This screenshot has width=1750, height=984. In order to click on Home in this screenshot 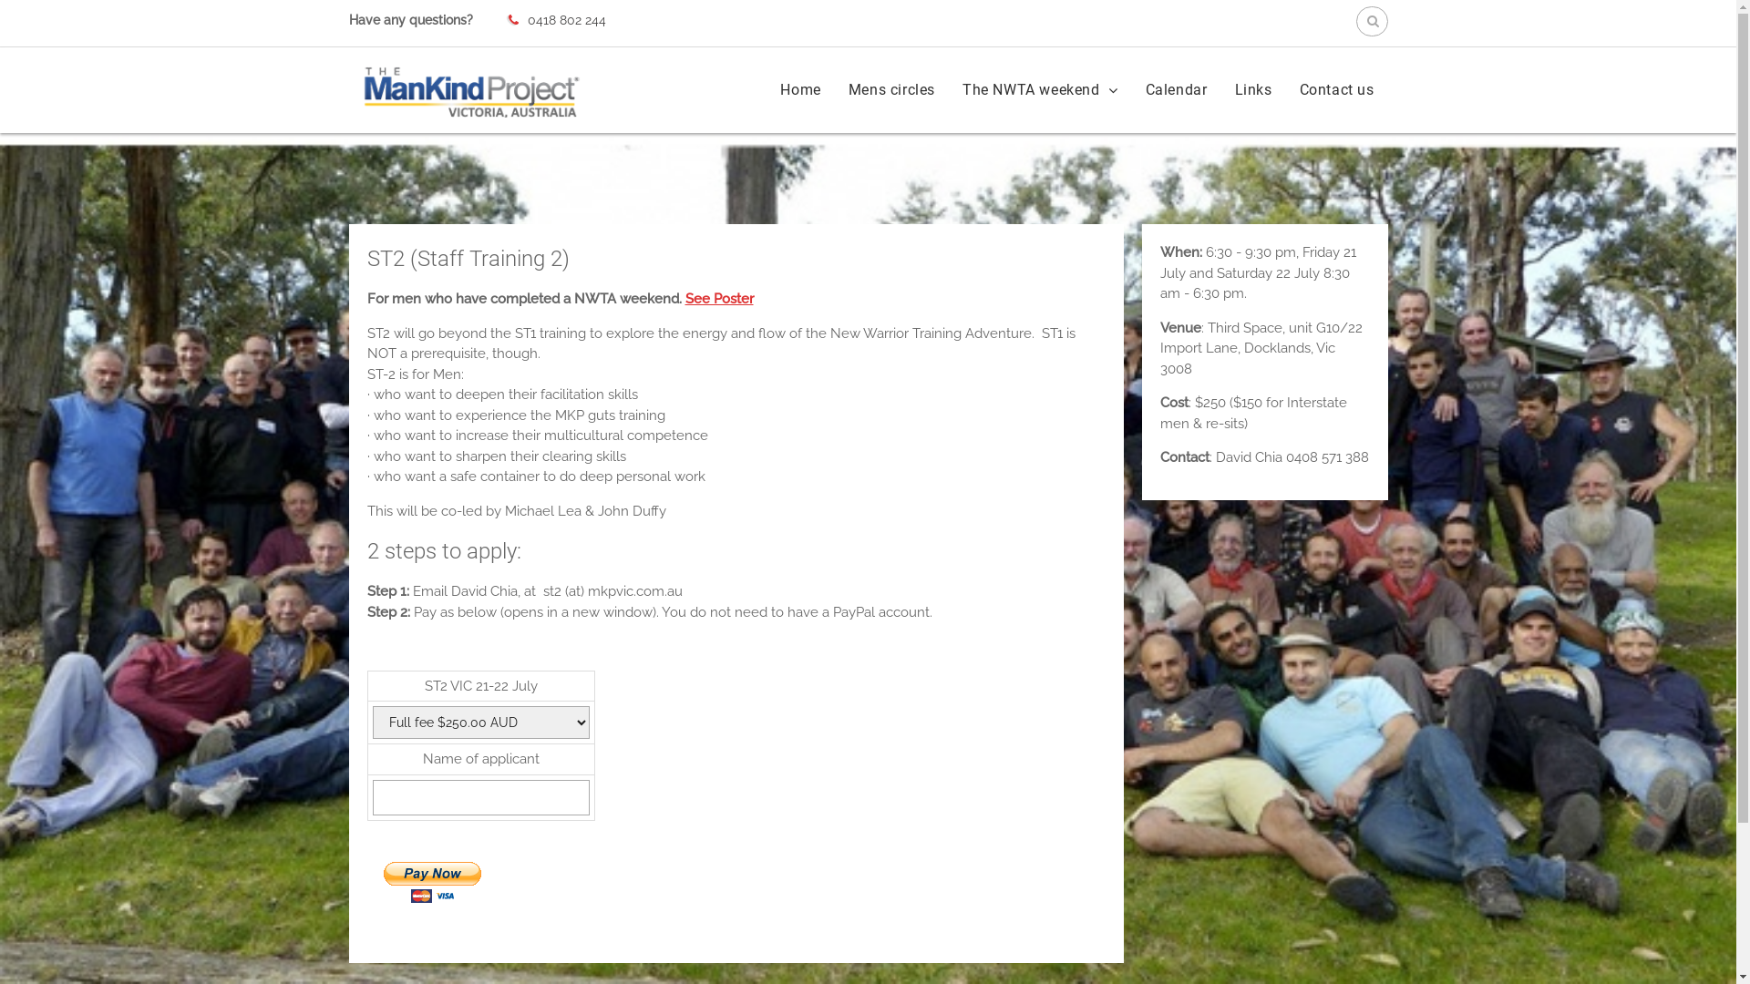, I will do `click(800, 90)`.